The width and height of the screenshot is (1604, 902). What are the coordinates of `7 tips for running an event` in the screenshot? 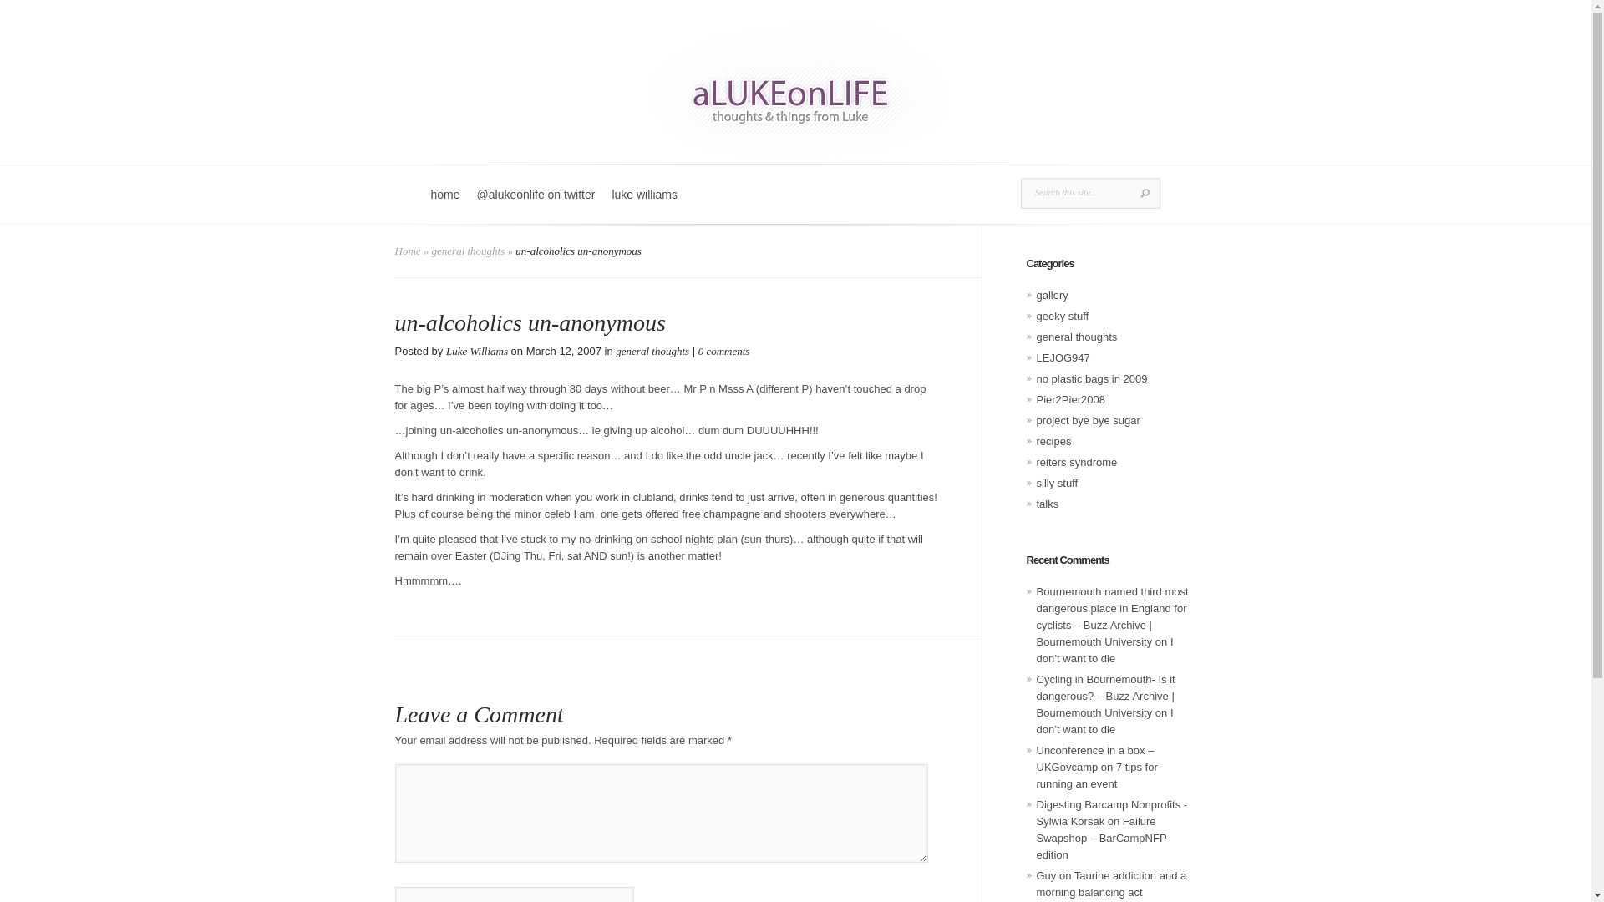 It's located at (1096, 775).